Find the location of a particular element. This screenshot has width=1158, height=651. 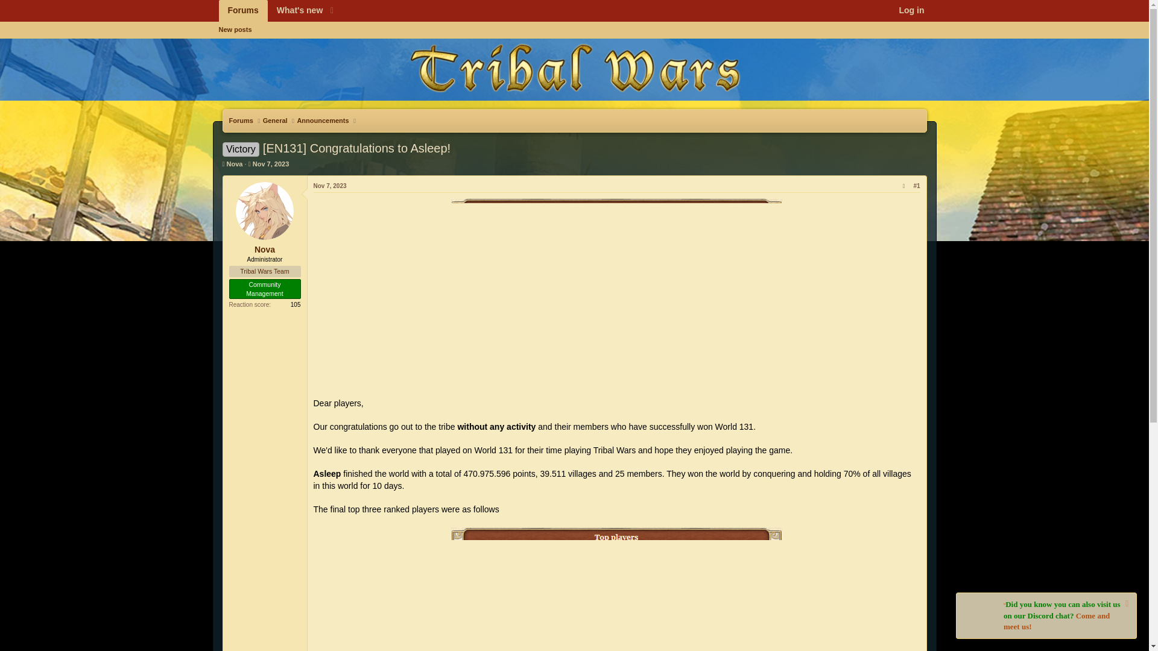

Nov 7, 2023 is located at coordinates (271, 163).